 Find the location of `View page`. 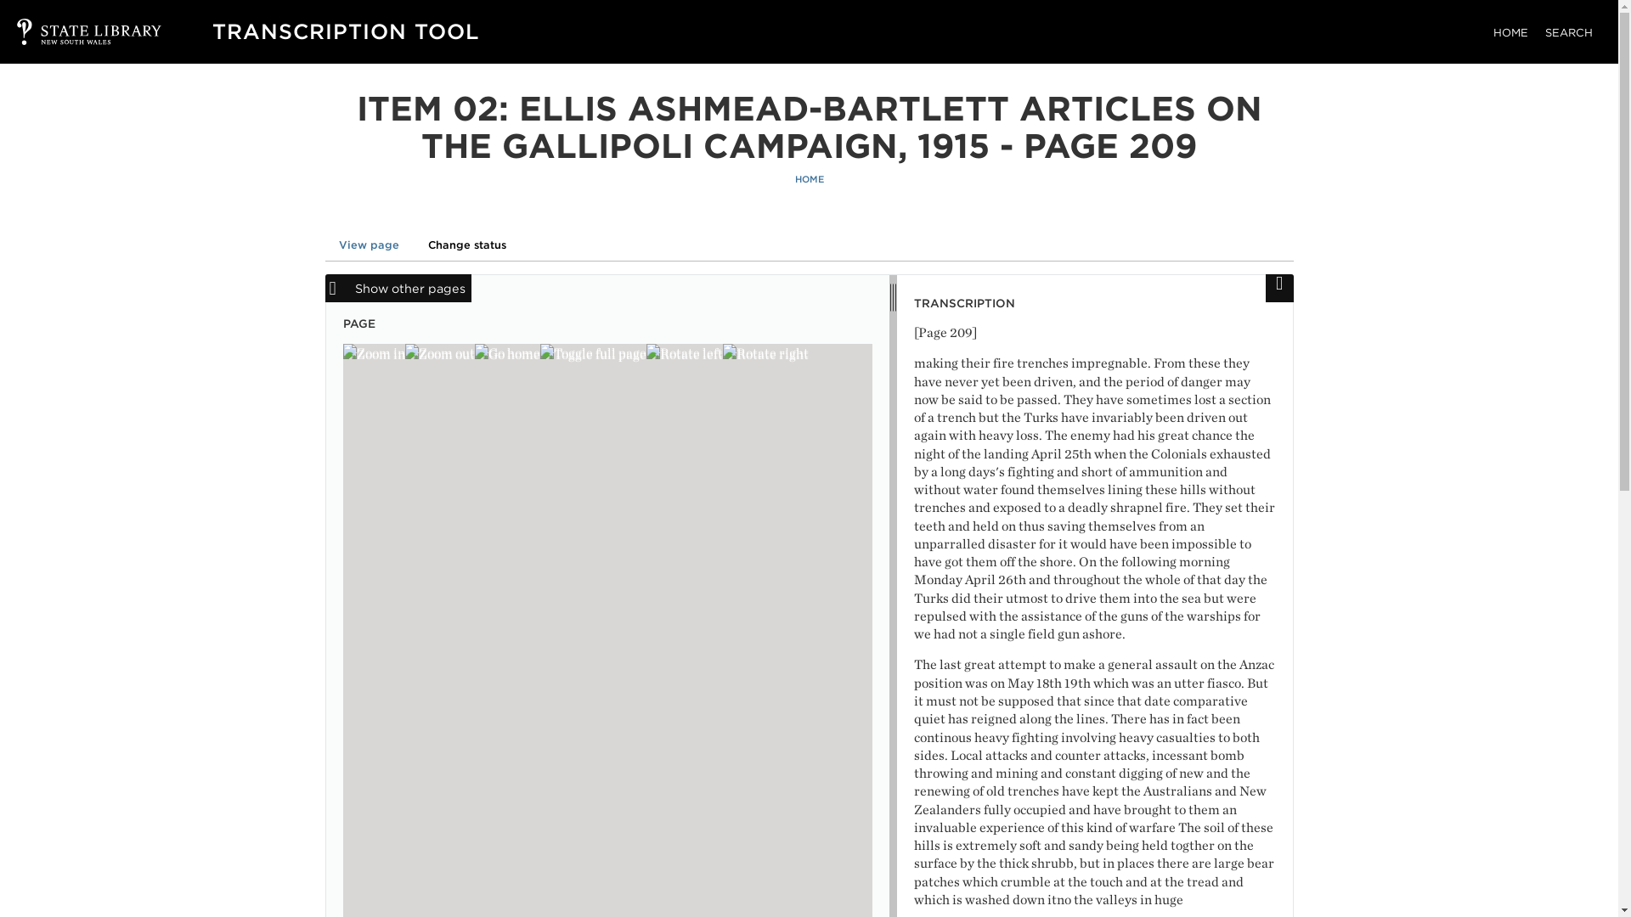

View page is located at coordinates (369, 245).